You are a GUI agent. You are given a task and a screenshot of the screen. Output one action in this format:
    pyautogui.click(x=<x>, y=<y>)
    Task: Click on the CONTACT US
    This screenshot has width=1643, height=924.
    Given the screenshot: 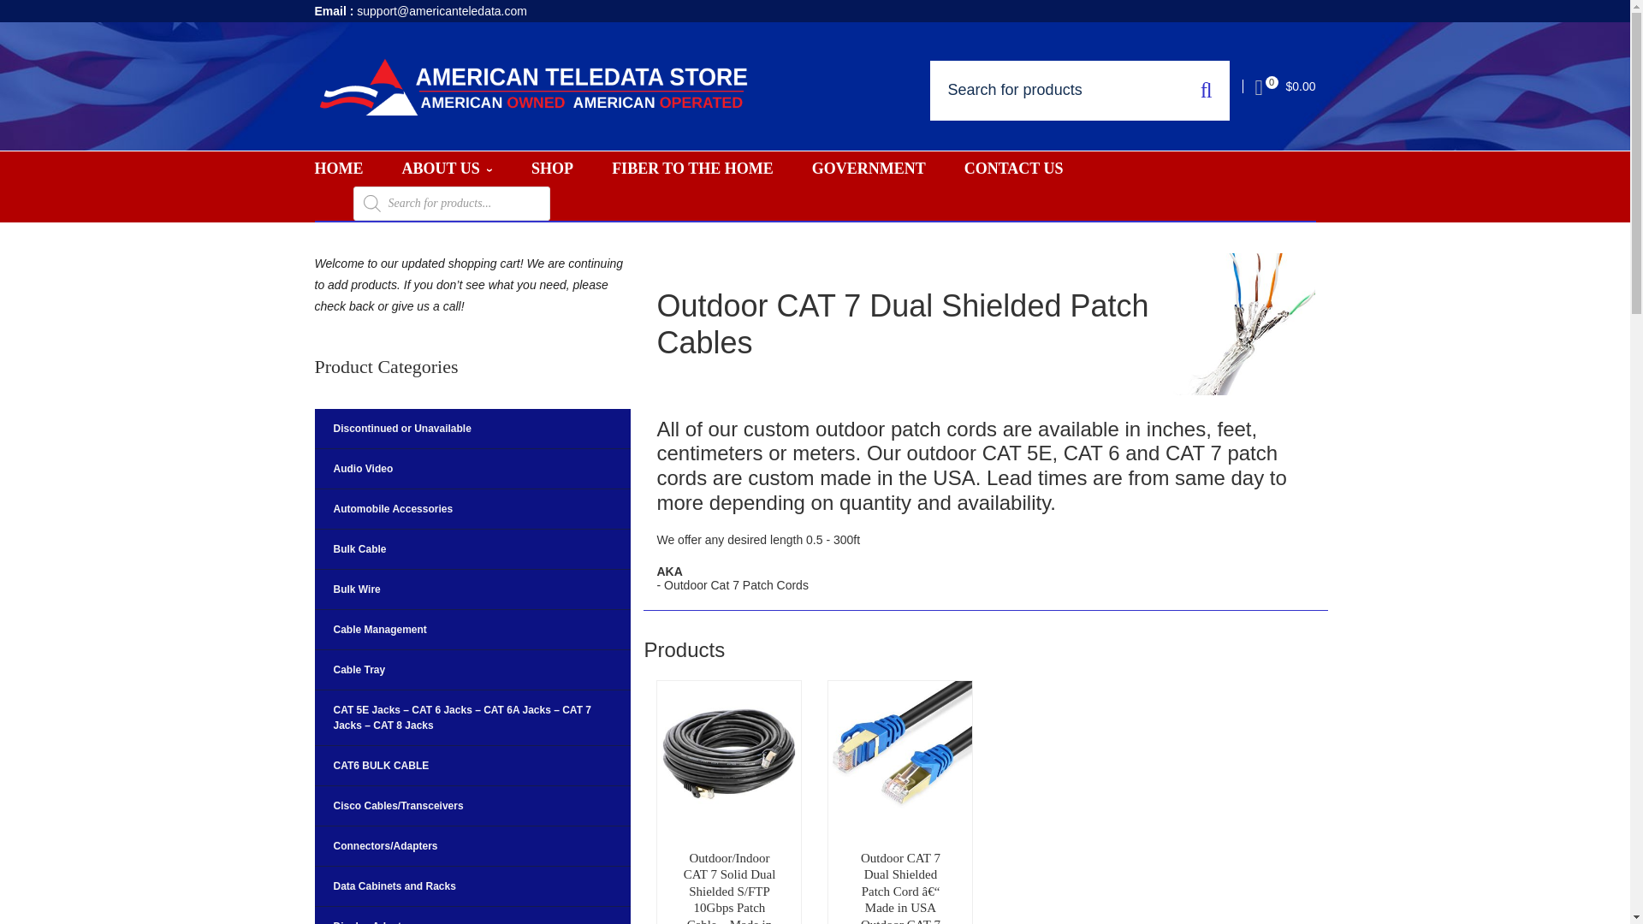 What is the action you would take?
    pyautogui.click(x=1013, y=169)
    